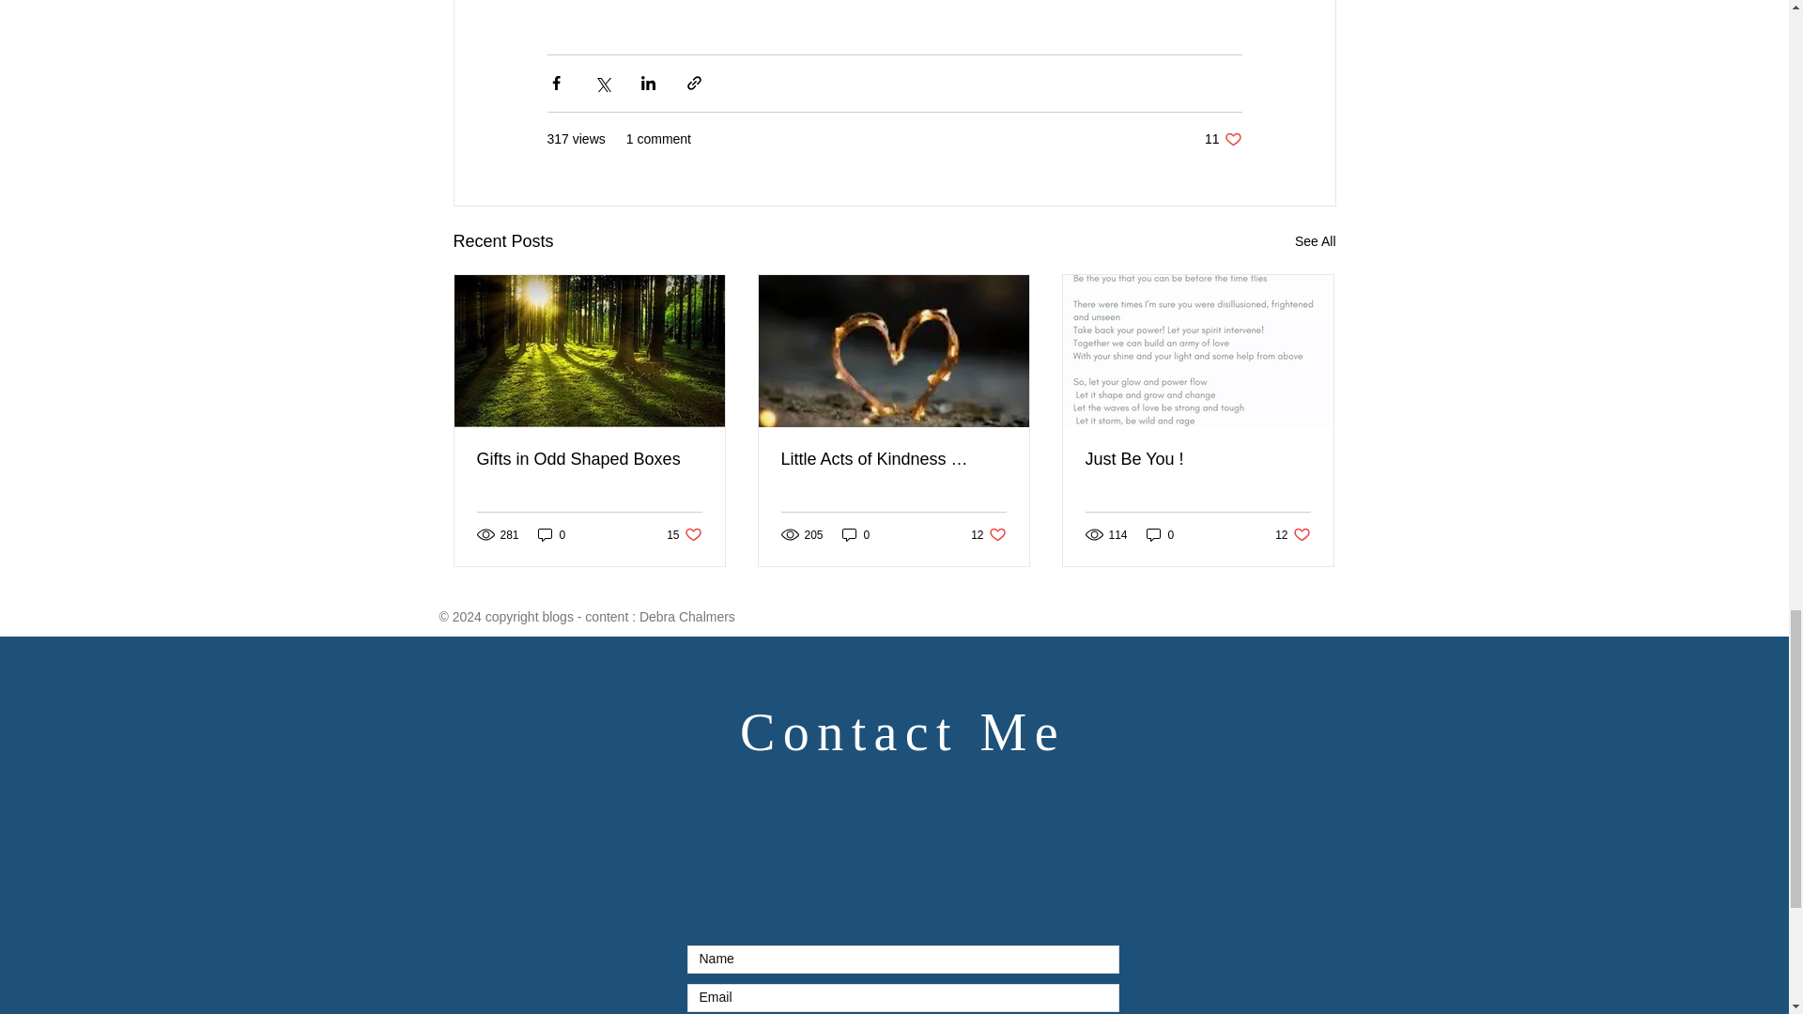 This screenshot has width=1803, height=1014. I want to click on See All, so click(1315, 240).